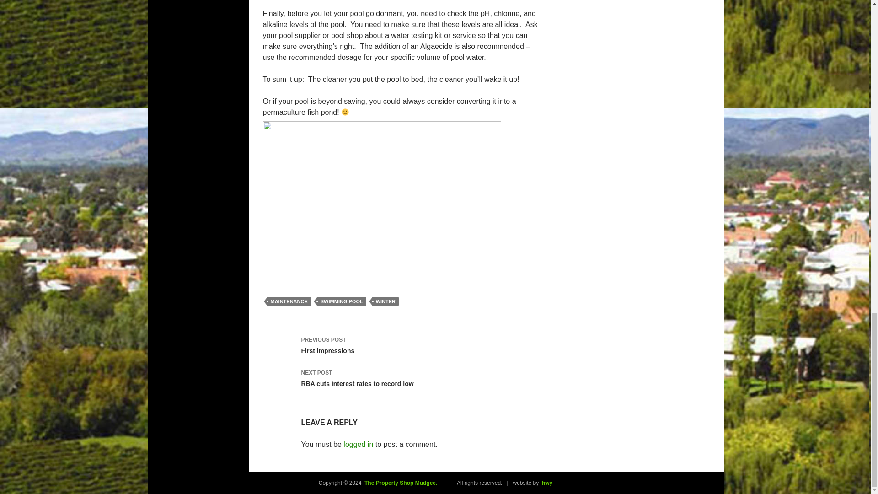 The image size is (878, 494). What do you see at coordinates (381, 201) in the screenshot?
I see `SWIMMING POOL` at bounding box center [381, 201].